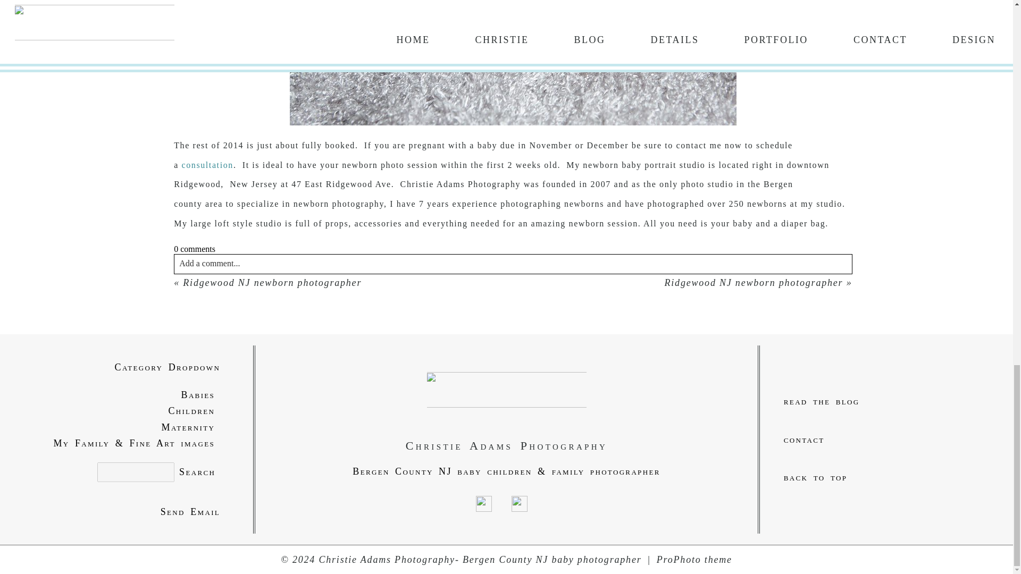 This screenshot has width=1021, height=574. I want to click on Children, so click(127, 411).